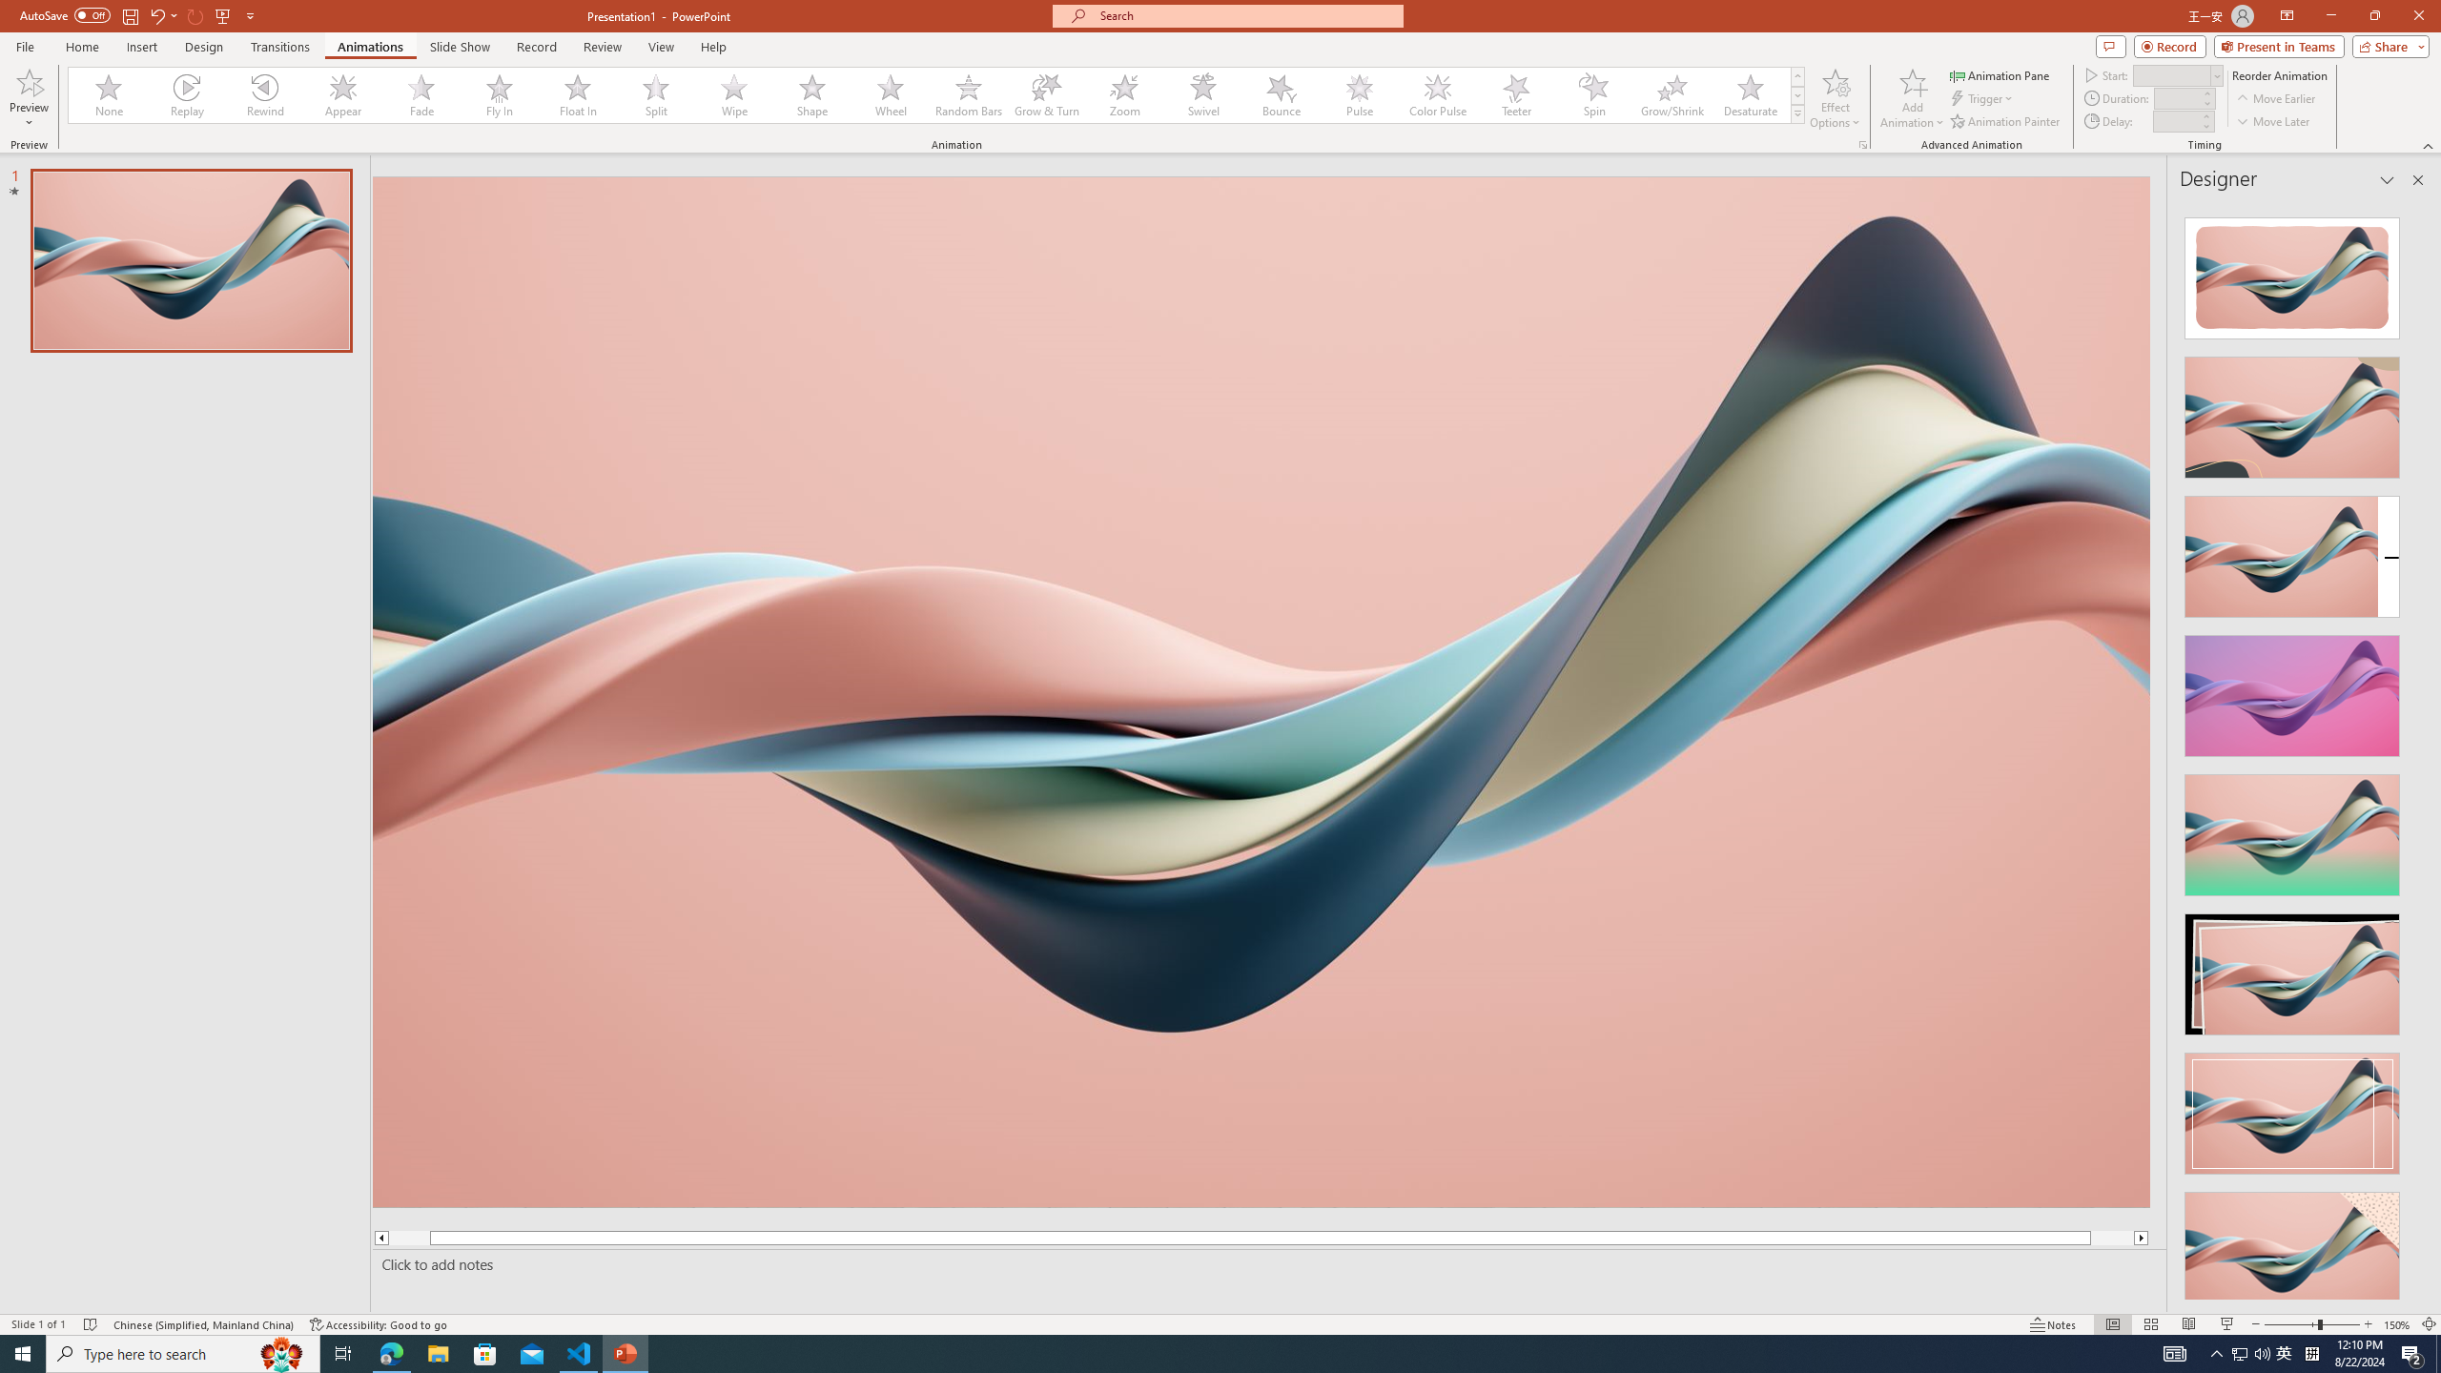  I want to click on Fly In, so click(500, 95).